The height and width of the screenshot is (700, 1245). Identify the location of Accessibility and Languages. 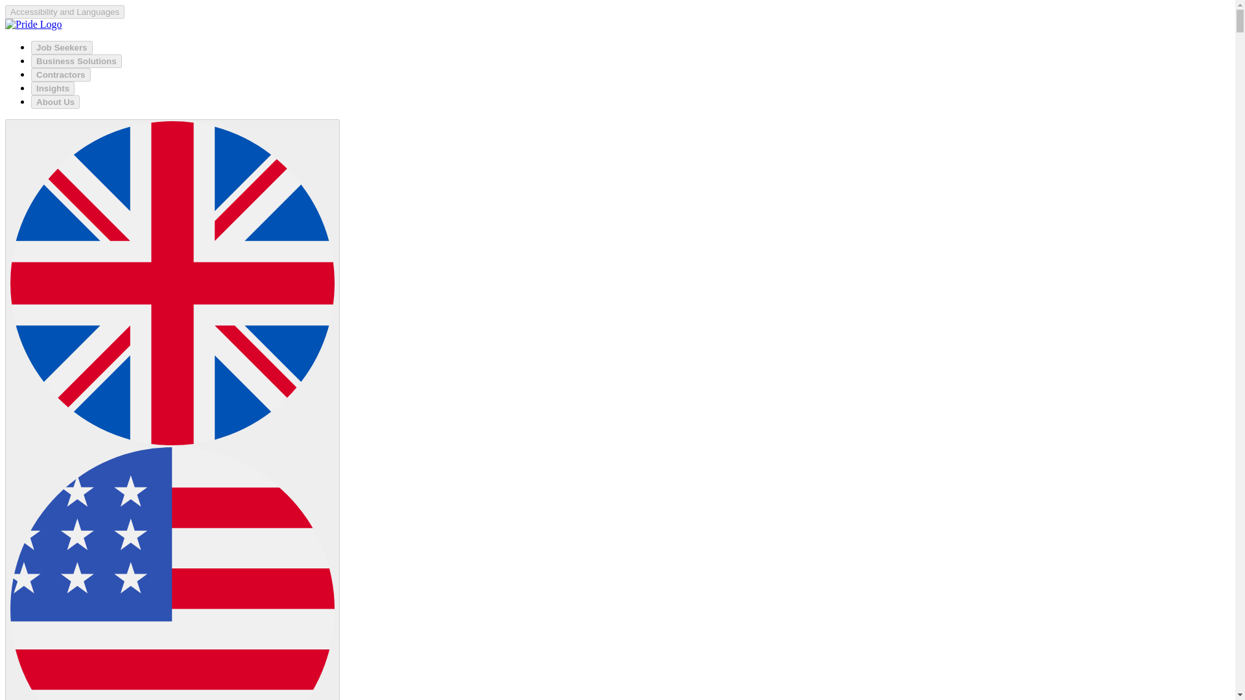
(65, 12).